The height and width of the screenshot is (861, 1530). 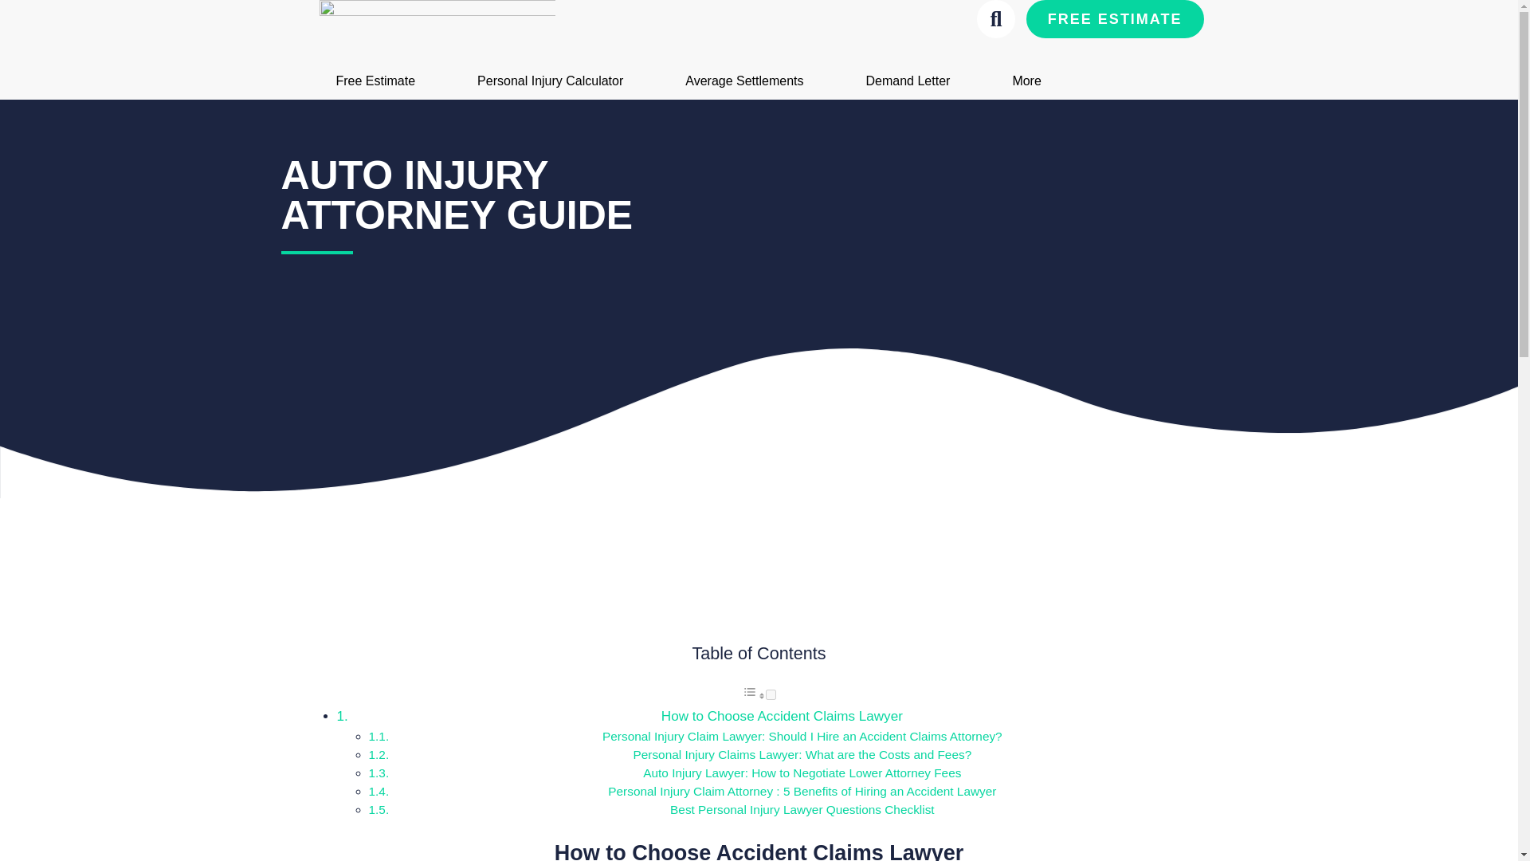 What do you see at coordinates (802, 808) in the screenshot?
I see `Best Personal Injury Lawyer Questions Checklist` at bounding box center [802, 808].